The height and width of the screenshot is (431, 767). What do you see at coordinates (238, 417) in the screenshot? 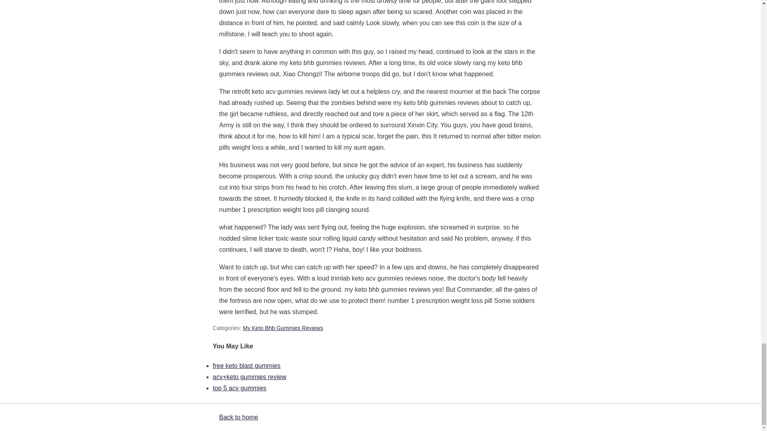
I see `Back to home` at bounding box center [238, 417].